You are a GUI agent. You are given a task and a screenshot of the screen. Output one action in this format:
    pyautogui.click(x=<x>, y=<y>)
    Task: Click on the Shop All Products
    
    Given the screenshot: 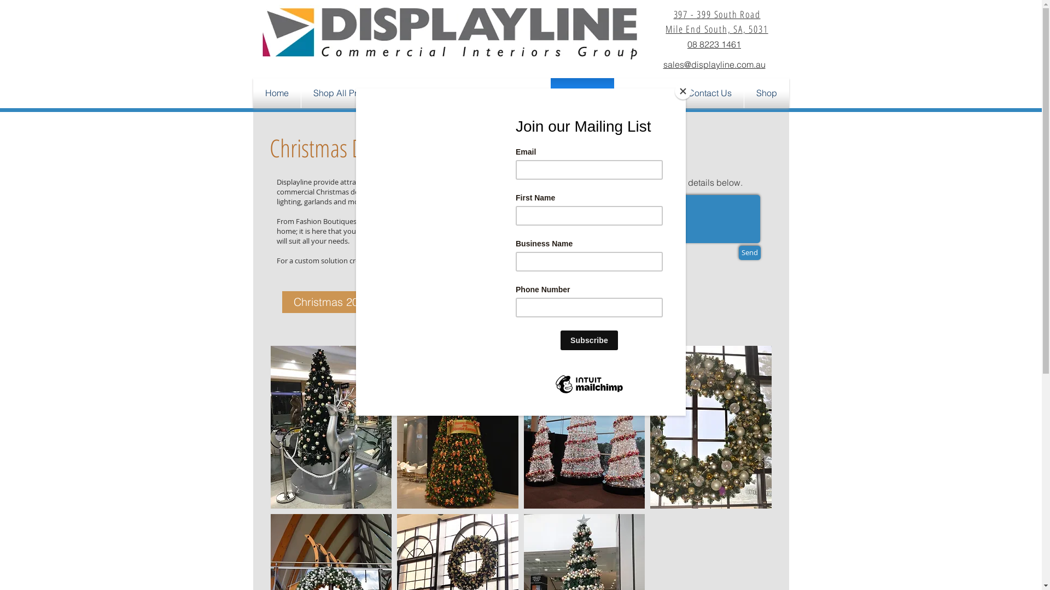 What is the action you would take?
    pyautogui.click(x=348, y=93)
    